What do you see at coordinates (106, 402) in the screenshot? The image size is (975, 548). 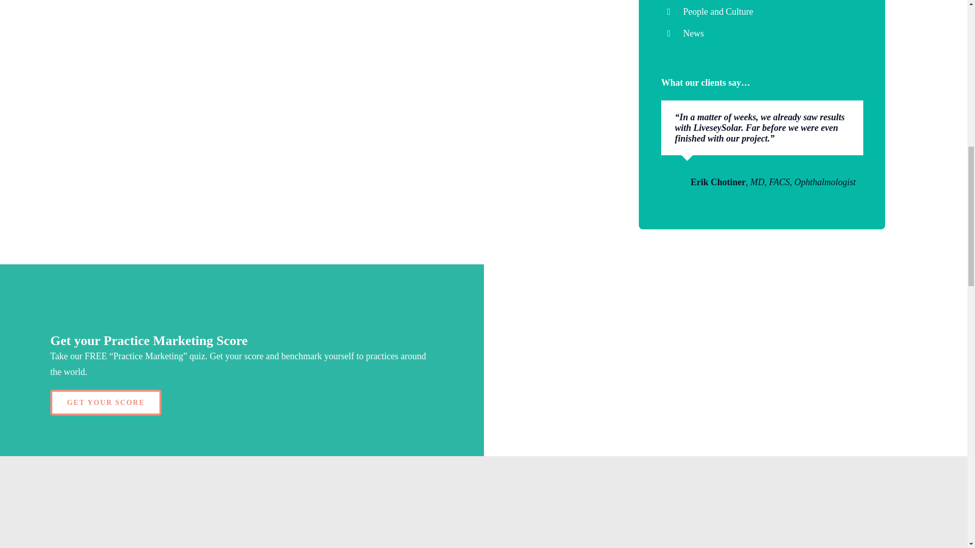 I see `GET YOUR SCORE` at bounding box center [106, 402].